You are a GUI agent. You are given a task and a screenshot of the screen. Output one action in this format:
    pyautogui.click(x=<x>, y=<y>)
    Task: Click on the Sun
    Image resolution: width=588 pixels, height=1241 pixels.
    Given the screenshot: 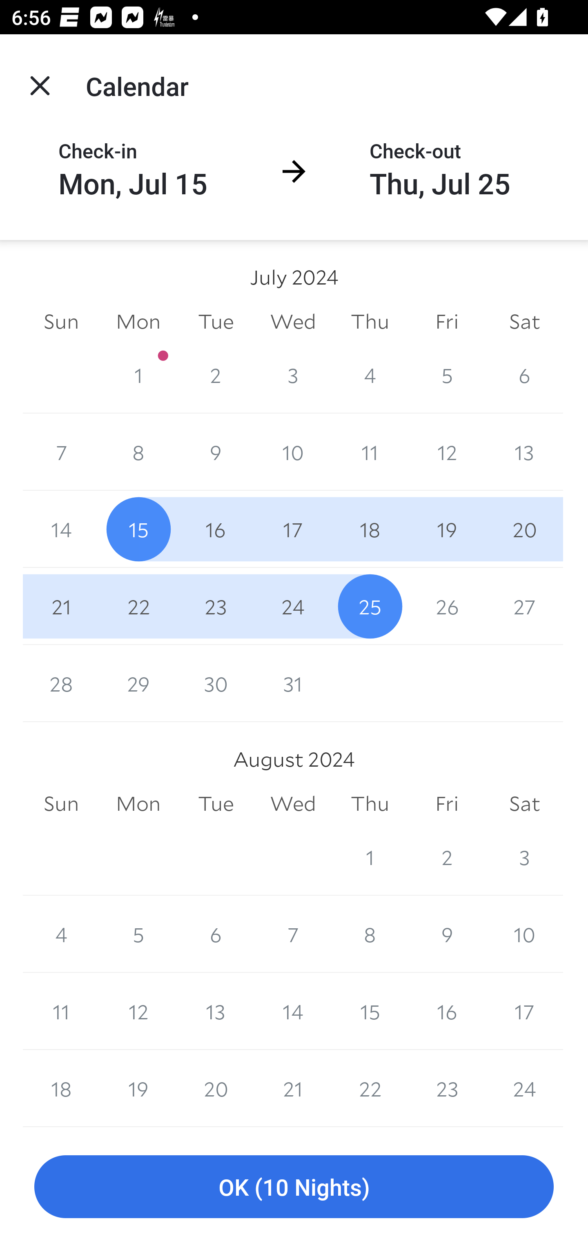 What is the action you would take?
    pyautogui.click(x=61, y=321)
    